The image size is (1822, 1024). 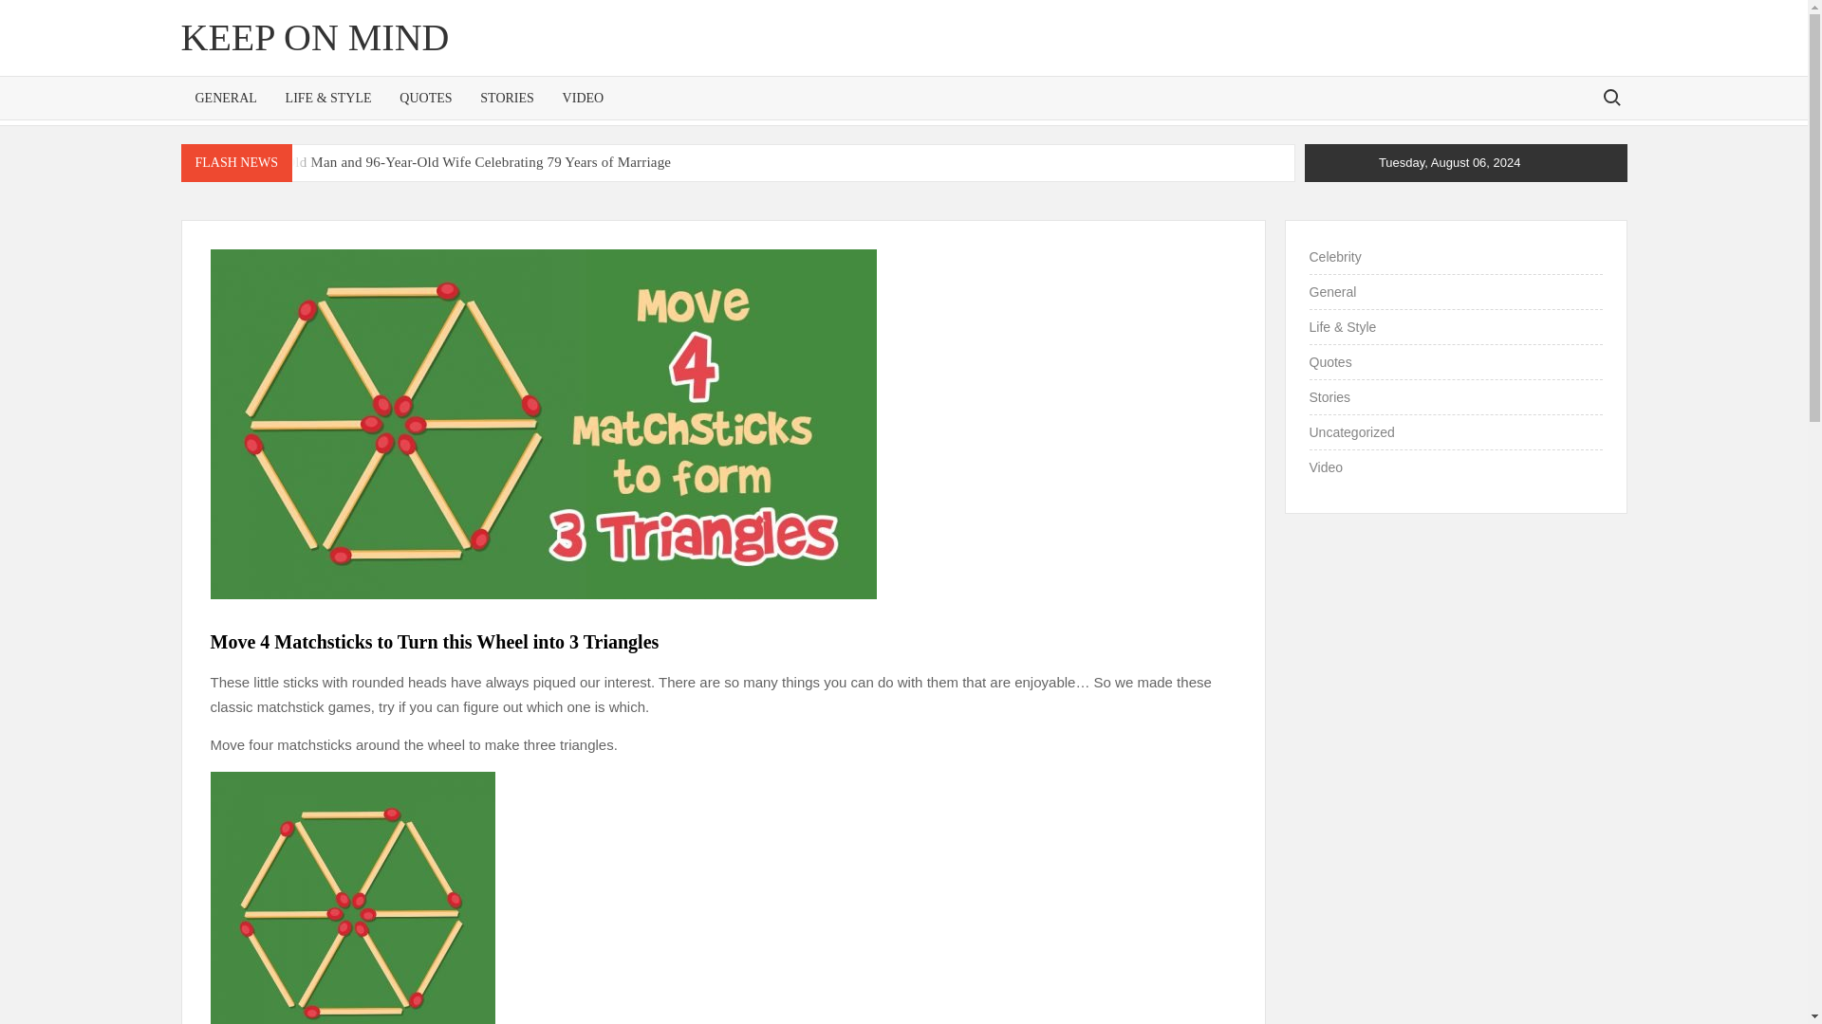 I want to click on Search for:, so click(x=1610, y=97).